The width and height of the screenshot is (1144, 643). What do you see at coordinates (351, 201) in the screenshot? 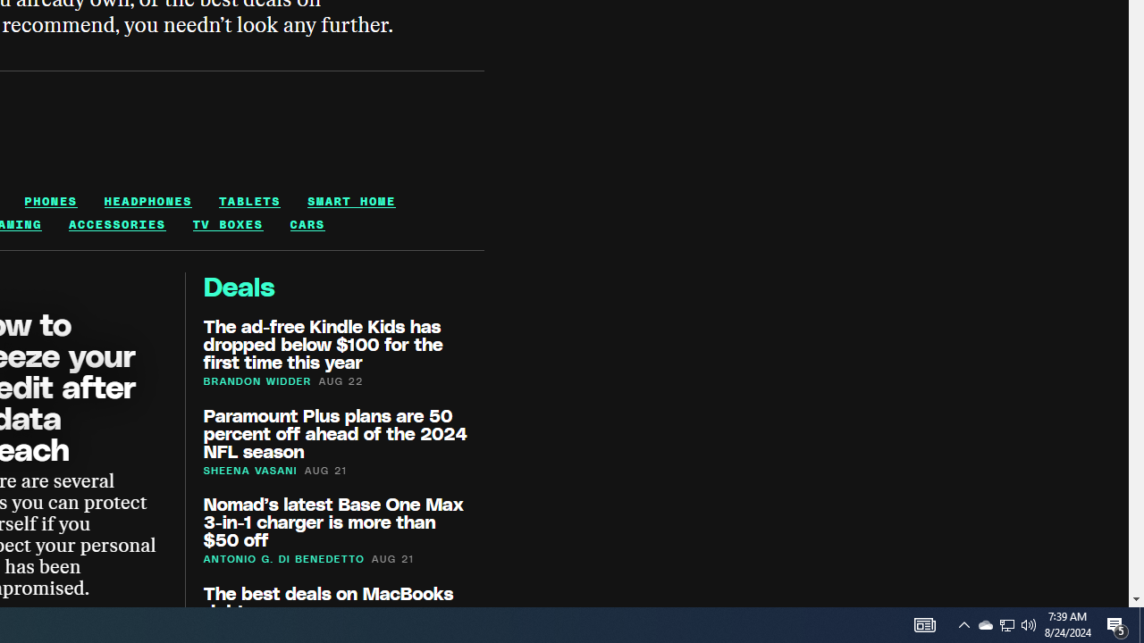
I see `SMART HOME` at bounding box center [351, 201].